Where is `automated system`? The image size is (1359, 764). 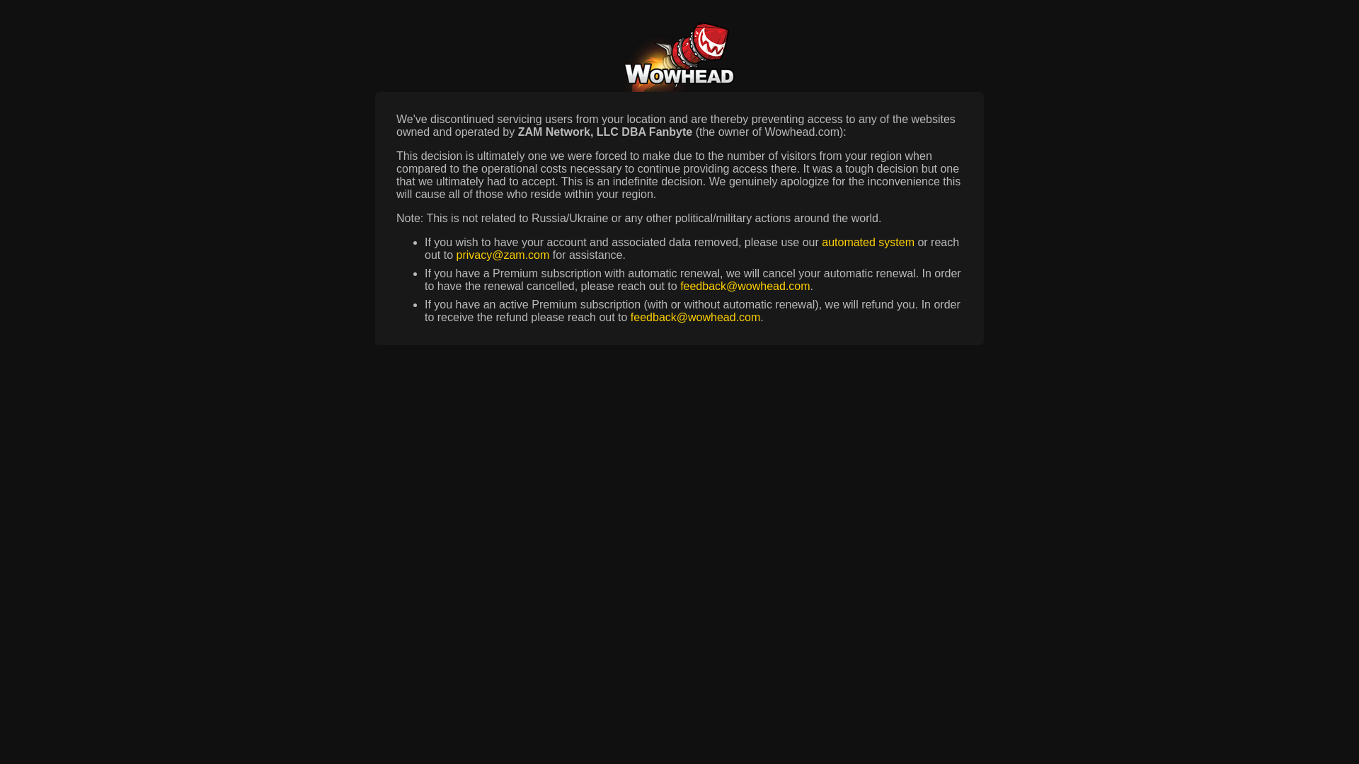
automated system is located at coordinates (868, 242).